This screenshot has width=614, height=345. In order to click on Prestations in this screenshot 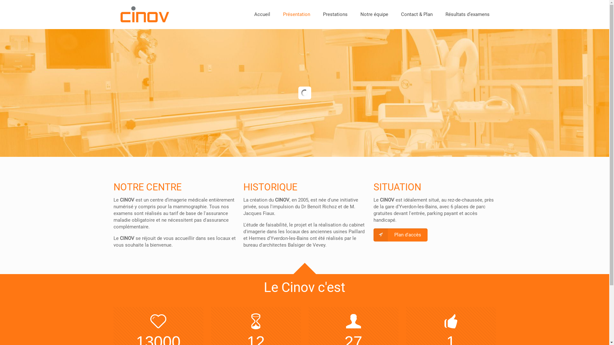, I will do `click(335, 14)`.